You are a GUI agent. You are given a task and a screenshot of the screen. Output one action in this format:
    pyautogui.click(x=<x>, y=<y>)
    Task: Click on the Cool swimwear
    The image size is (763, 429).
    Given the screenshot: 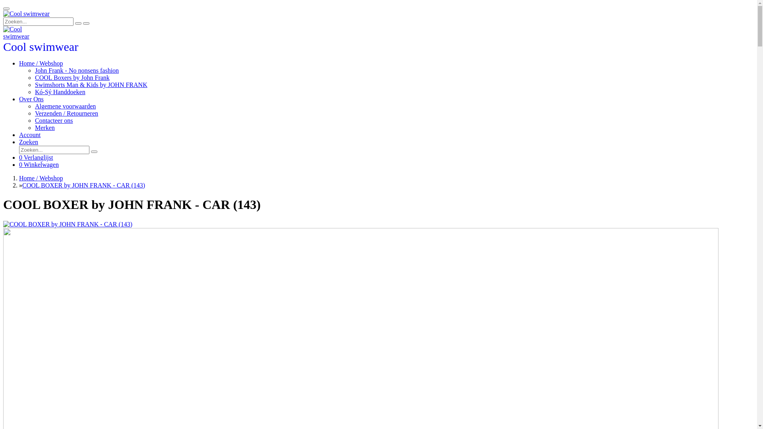 What is the action you would take?
    pyautogui.click(x=26, y=14)
    